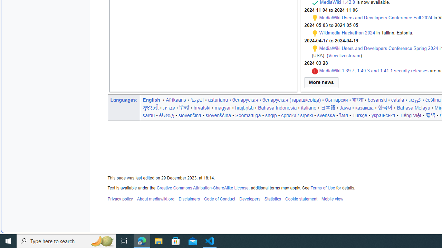  What do you see at coordinates (376, 18) in the screenshot?
I see `MediaWiki Users and Developers Conference Fall 2024` at bounding box center [376, 18].